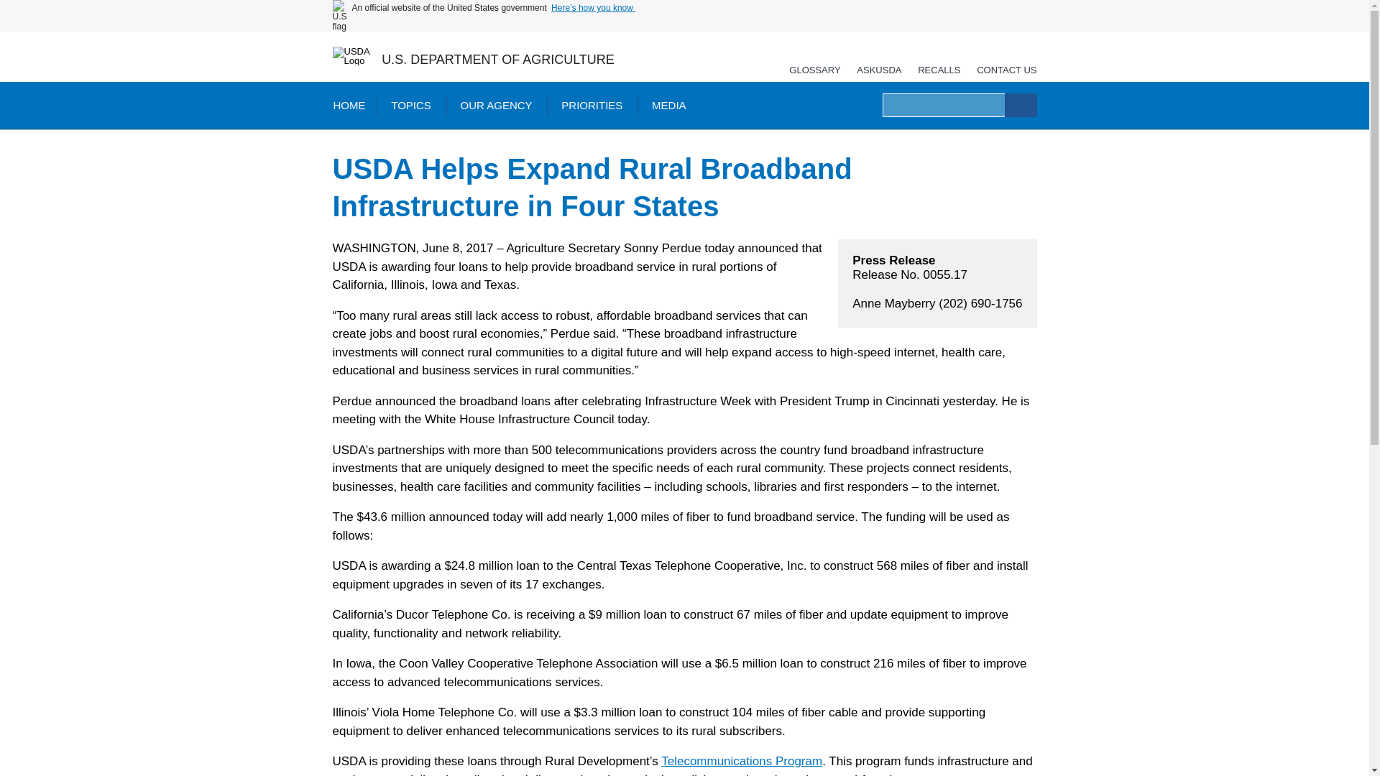  I want to click on U.S. DEPARTMENT OF AGRICULTURE, so click(497, 59).